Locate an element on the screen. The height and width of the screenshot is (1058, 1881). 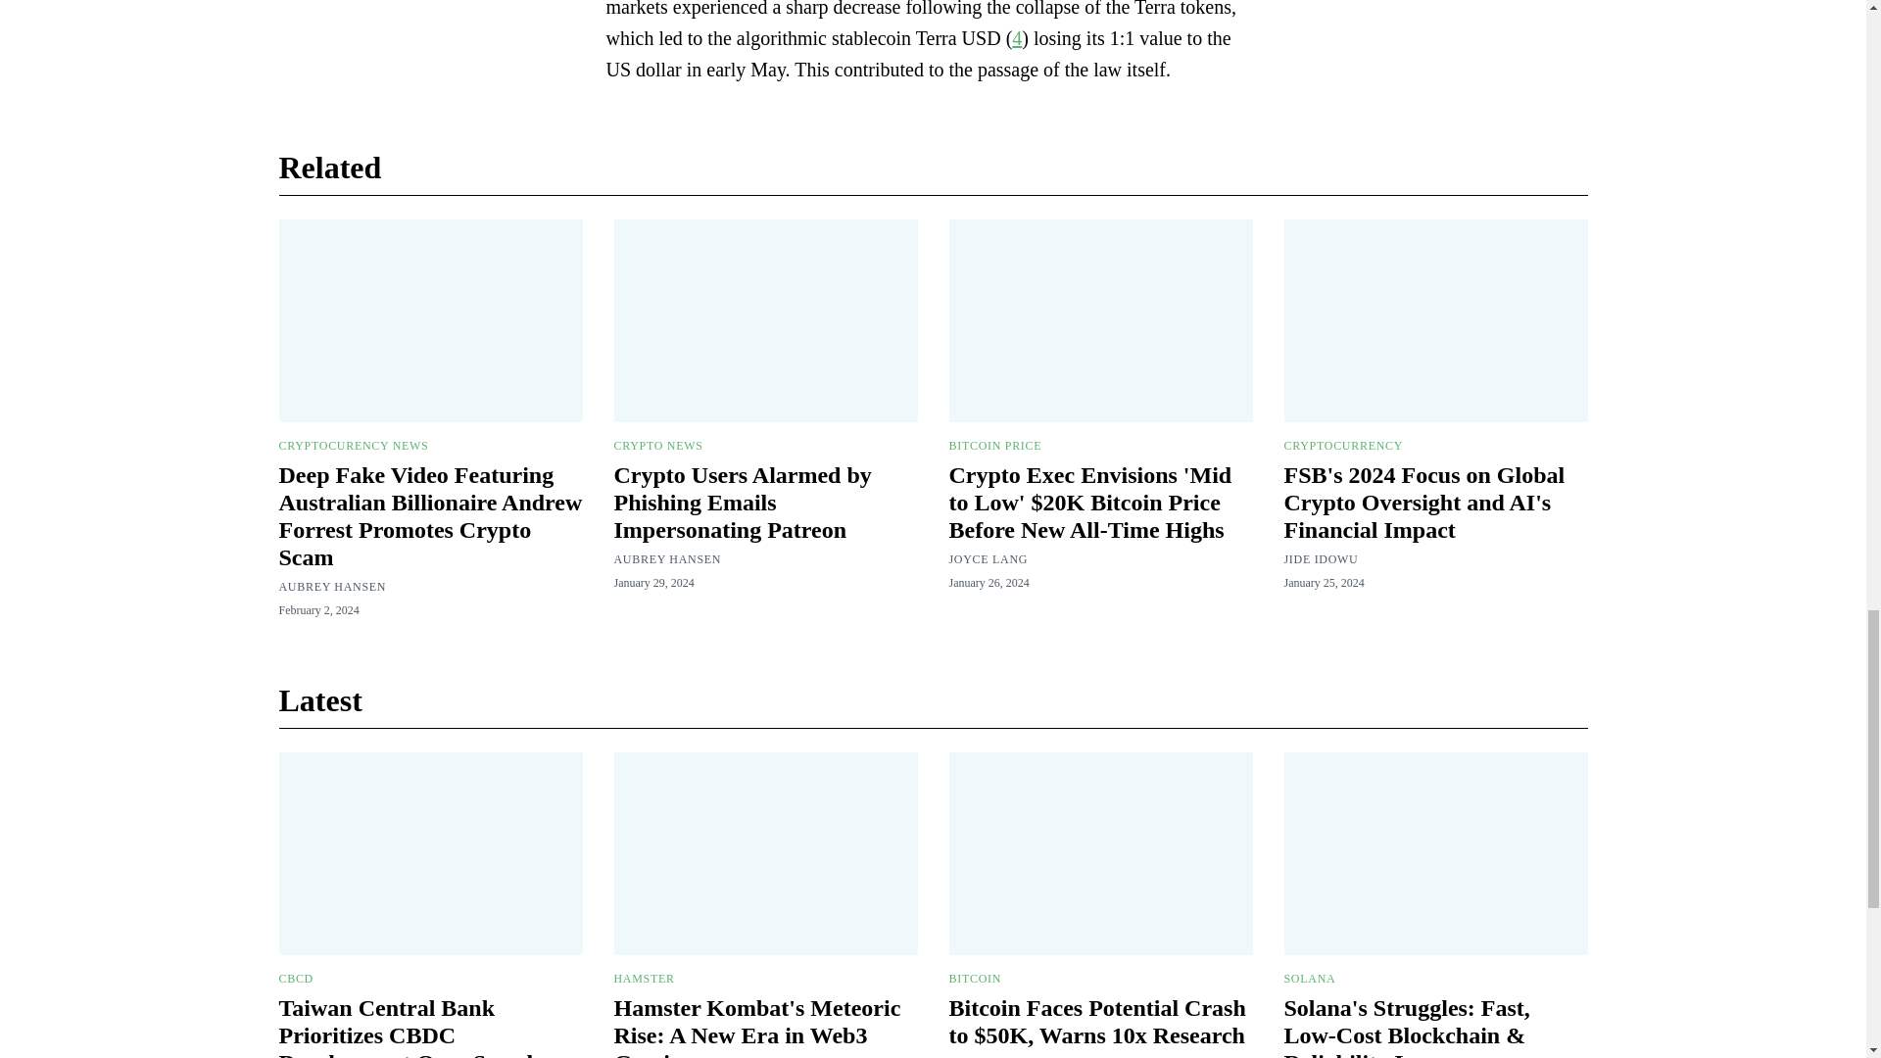
BITCOIN PRICE is located at coordinates (994, 446).